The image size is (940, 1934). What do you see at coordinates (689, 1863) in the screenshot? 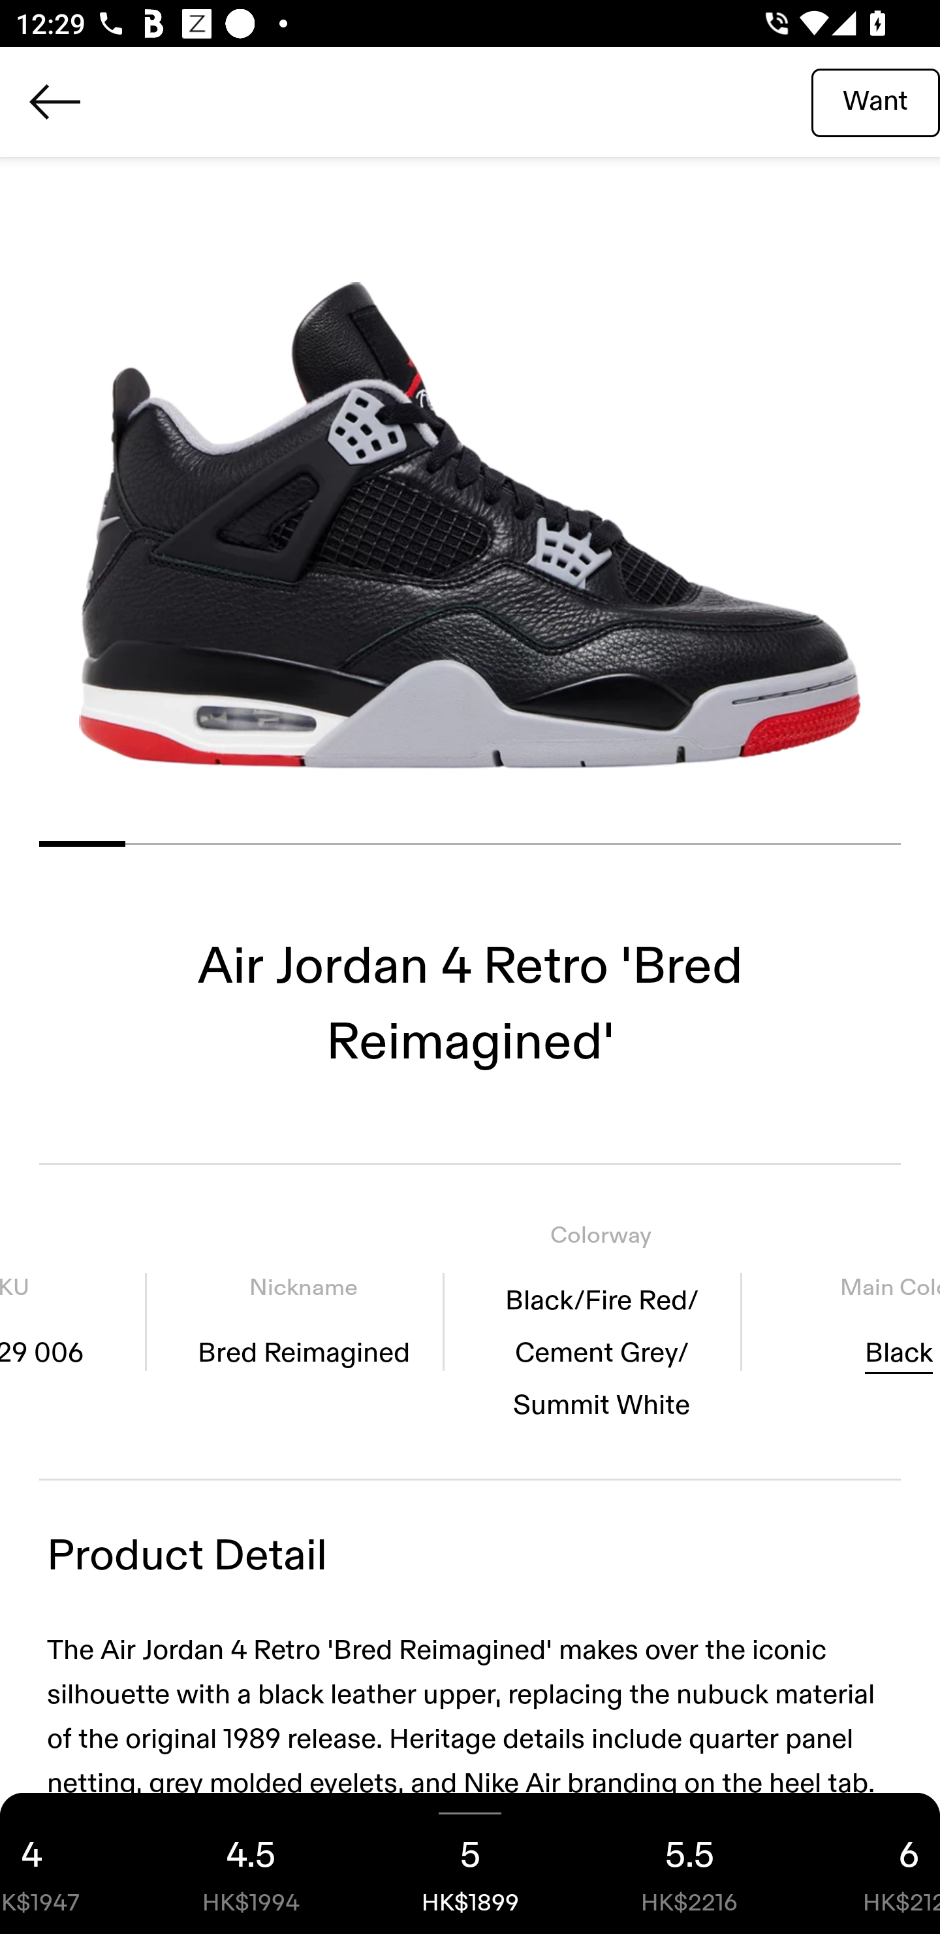
I see `5.5 HK$2216` at bounding box center [689, 1863].